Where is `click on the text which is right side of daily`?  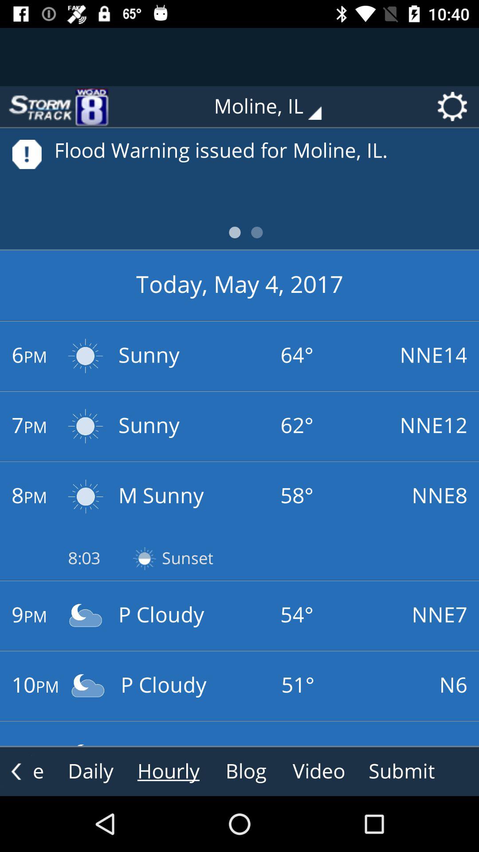
click on the text which is right side of daily is located at coordinates (169, 772).